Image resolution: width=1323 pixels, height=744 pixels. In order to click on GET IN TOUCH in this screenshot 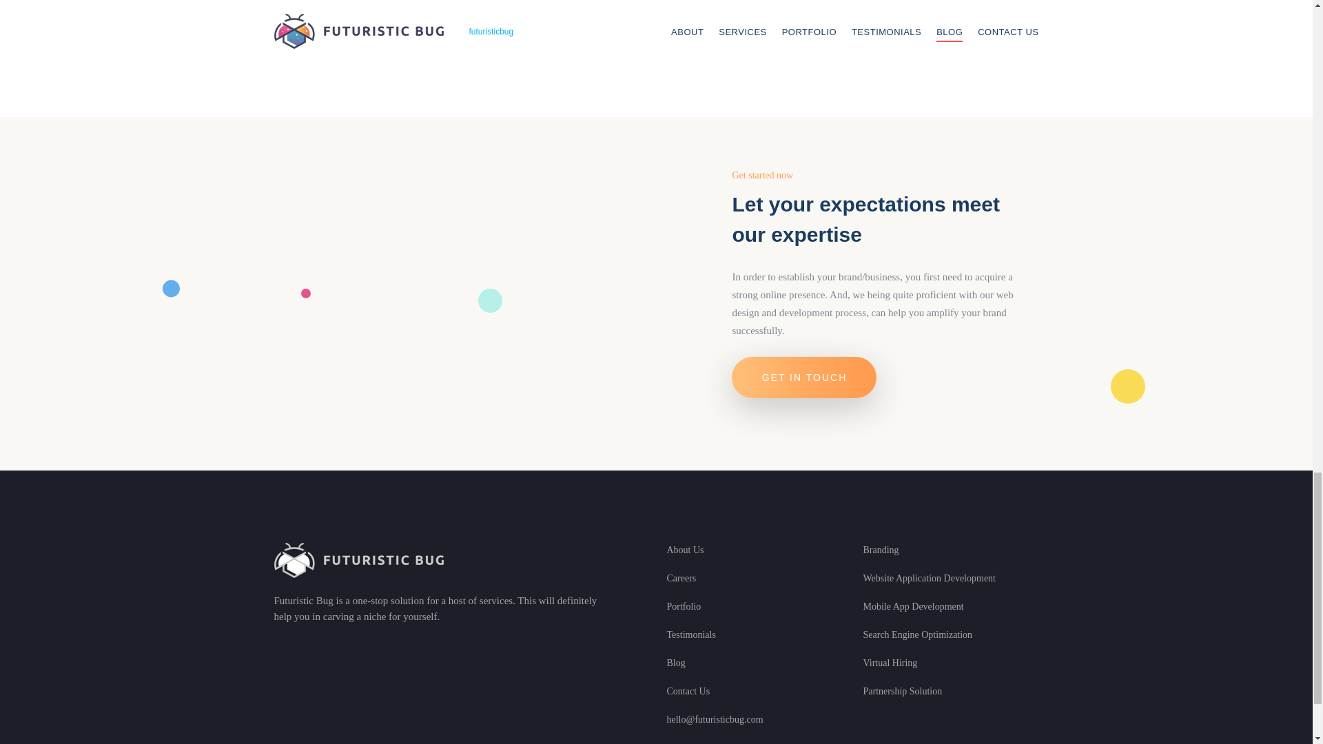, I will do `click(803, 378)`.